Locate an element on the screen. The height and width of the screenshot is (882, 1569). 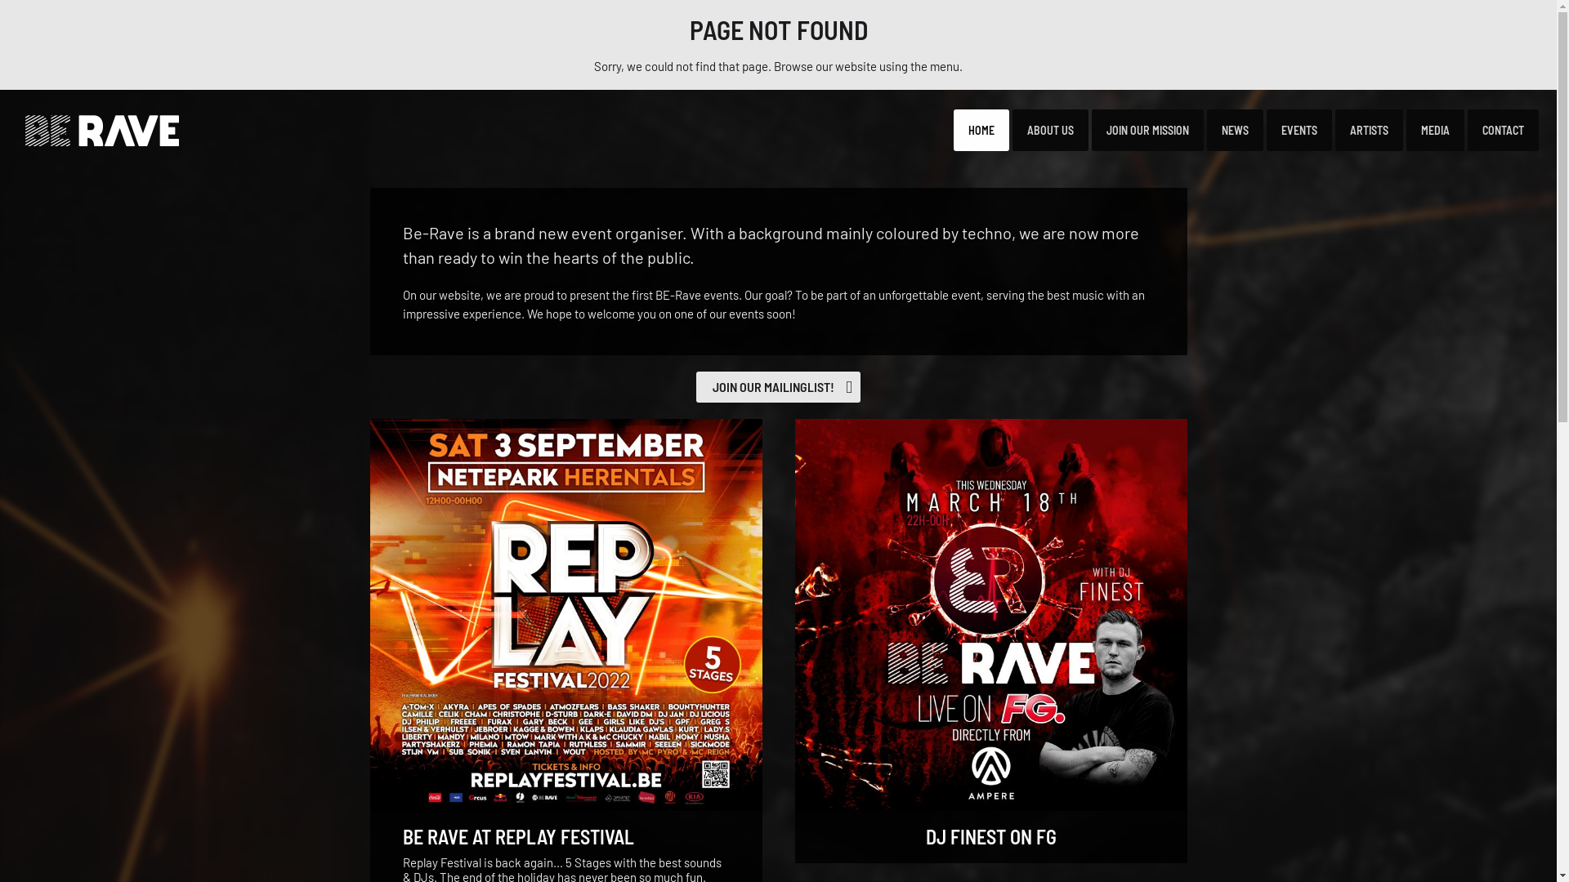
Be Rave at Replay Festival is located at coordinates (565, 615).